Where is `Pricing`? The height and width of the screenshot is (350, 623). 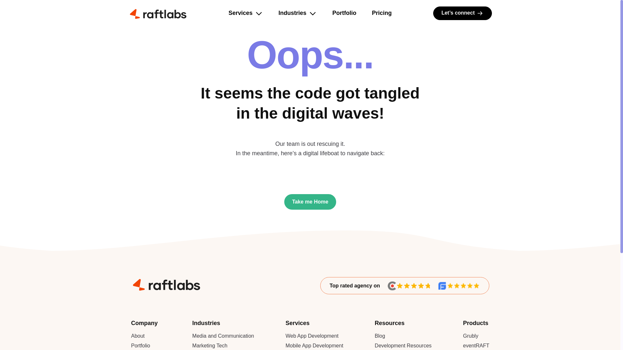
Pricing is located at coordinates (382, 13).